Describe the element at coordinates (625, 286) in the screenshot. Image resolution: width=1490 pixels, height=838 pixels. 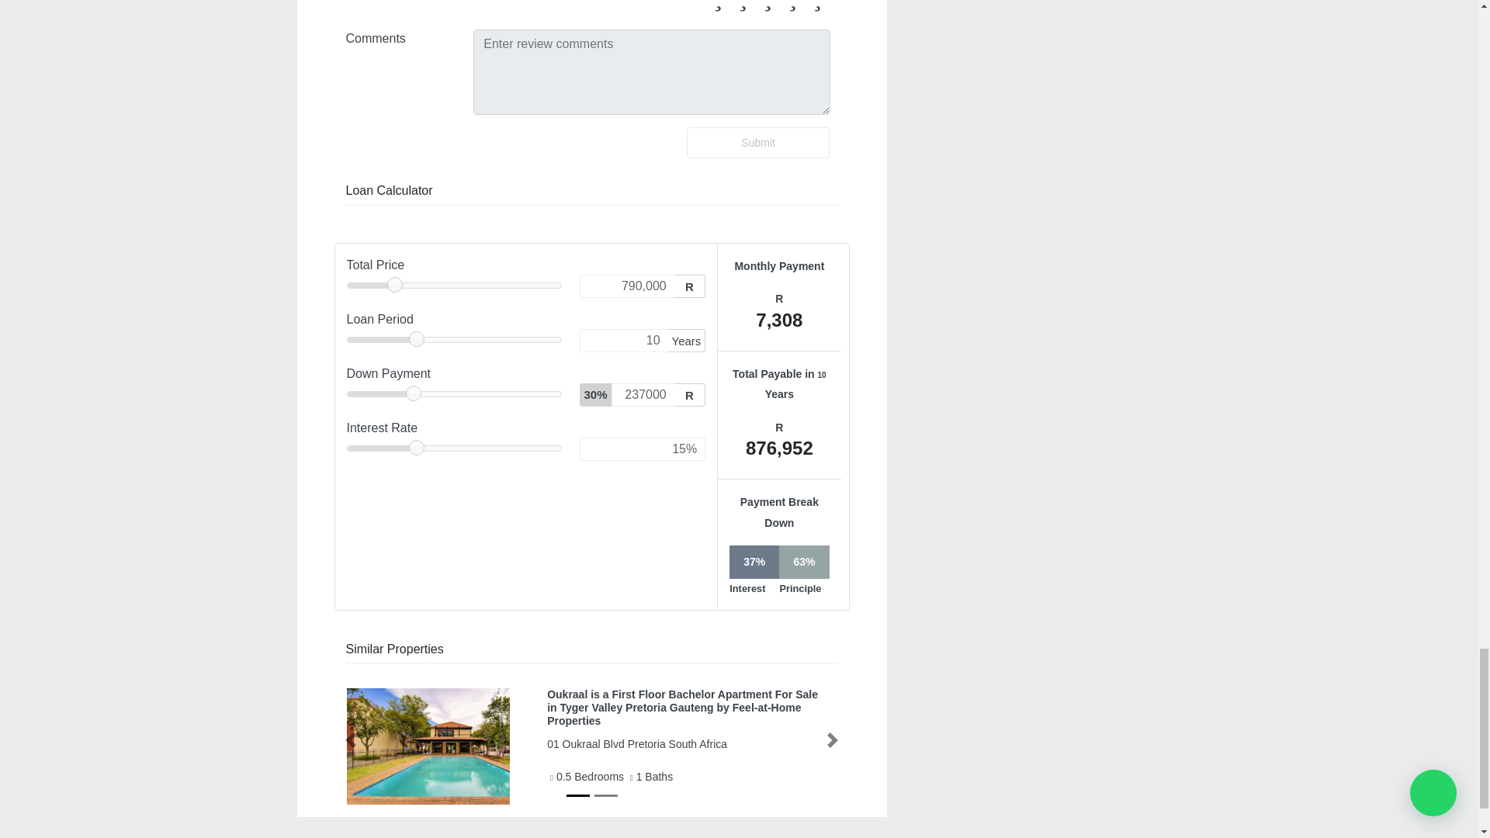
I see `790,000` at that location.